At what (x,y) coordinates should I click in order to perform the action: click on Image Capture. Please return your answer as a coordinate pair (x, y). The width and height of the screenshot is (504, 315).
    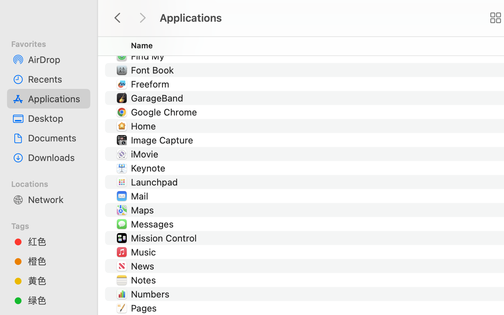
    Looking at the image, I should click on (163, 140).